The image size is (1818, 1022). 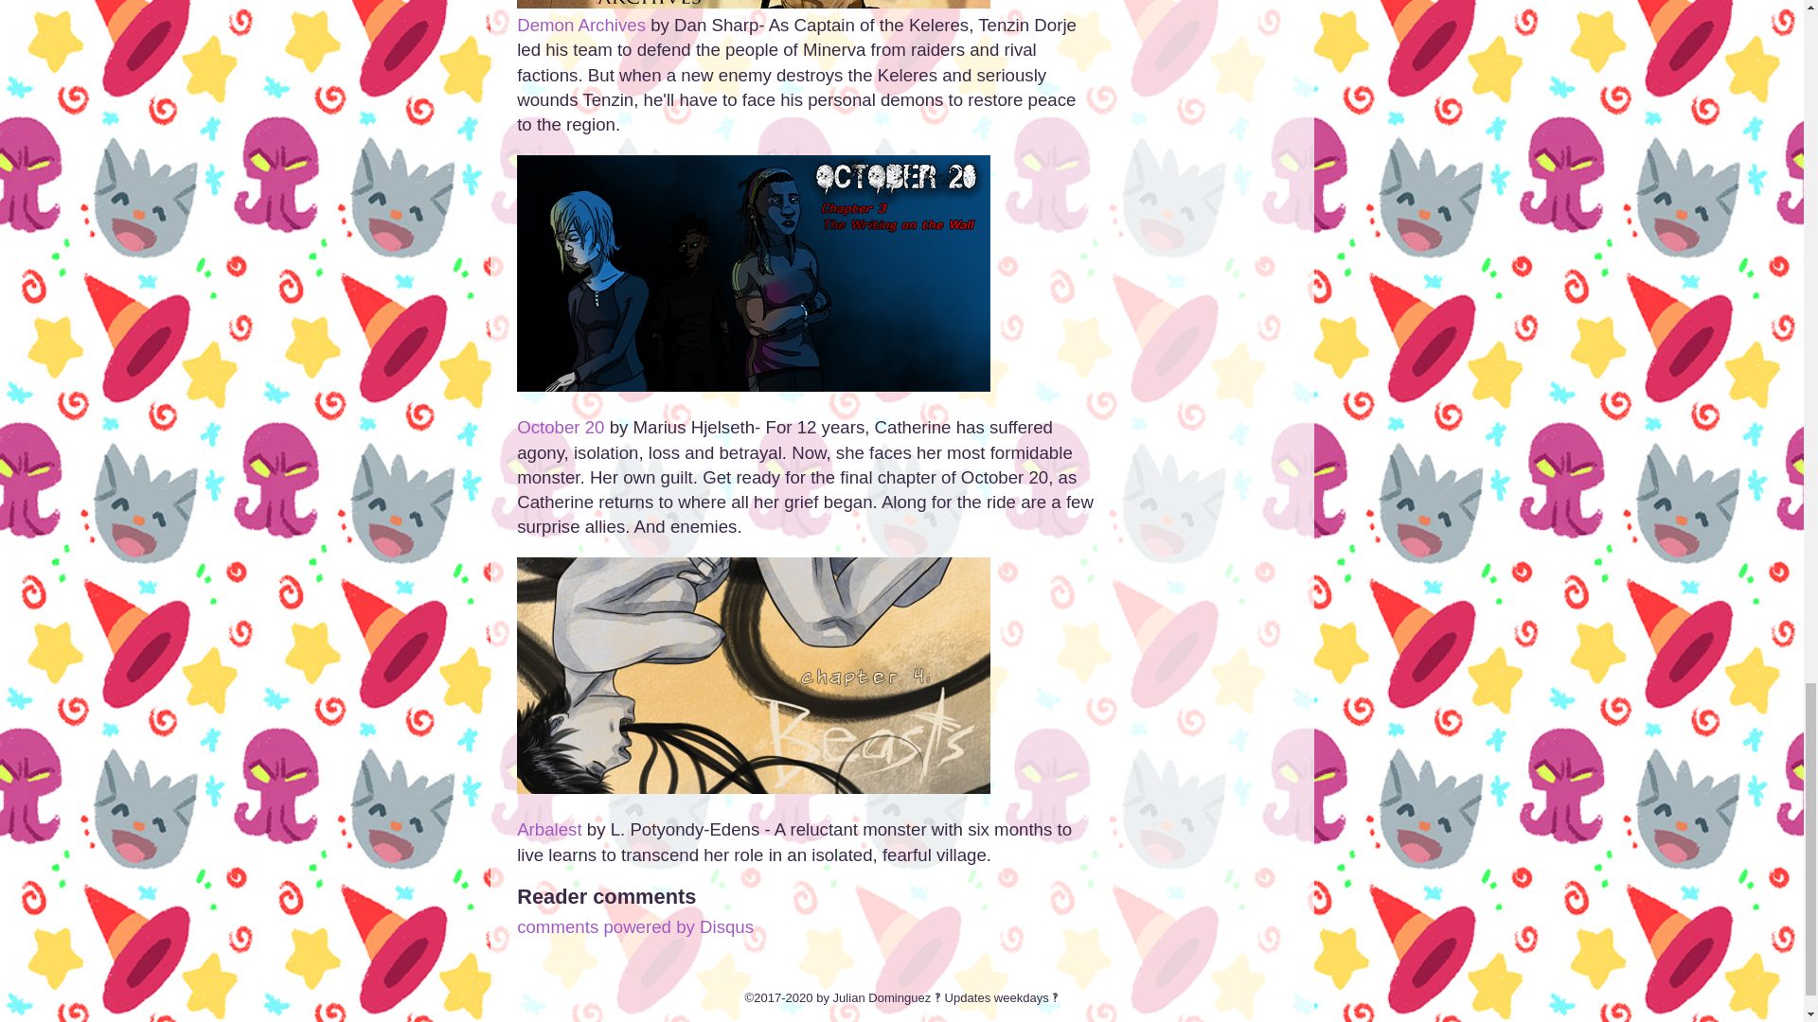 I want to click on Demon Archives, so click(x=580, y=25).